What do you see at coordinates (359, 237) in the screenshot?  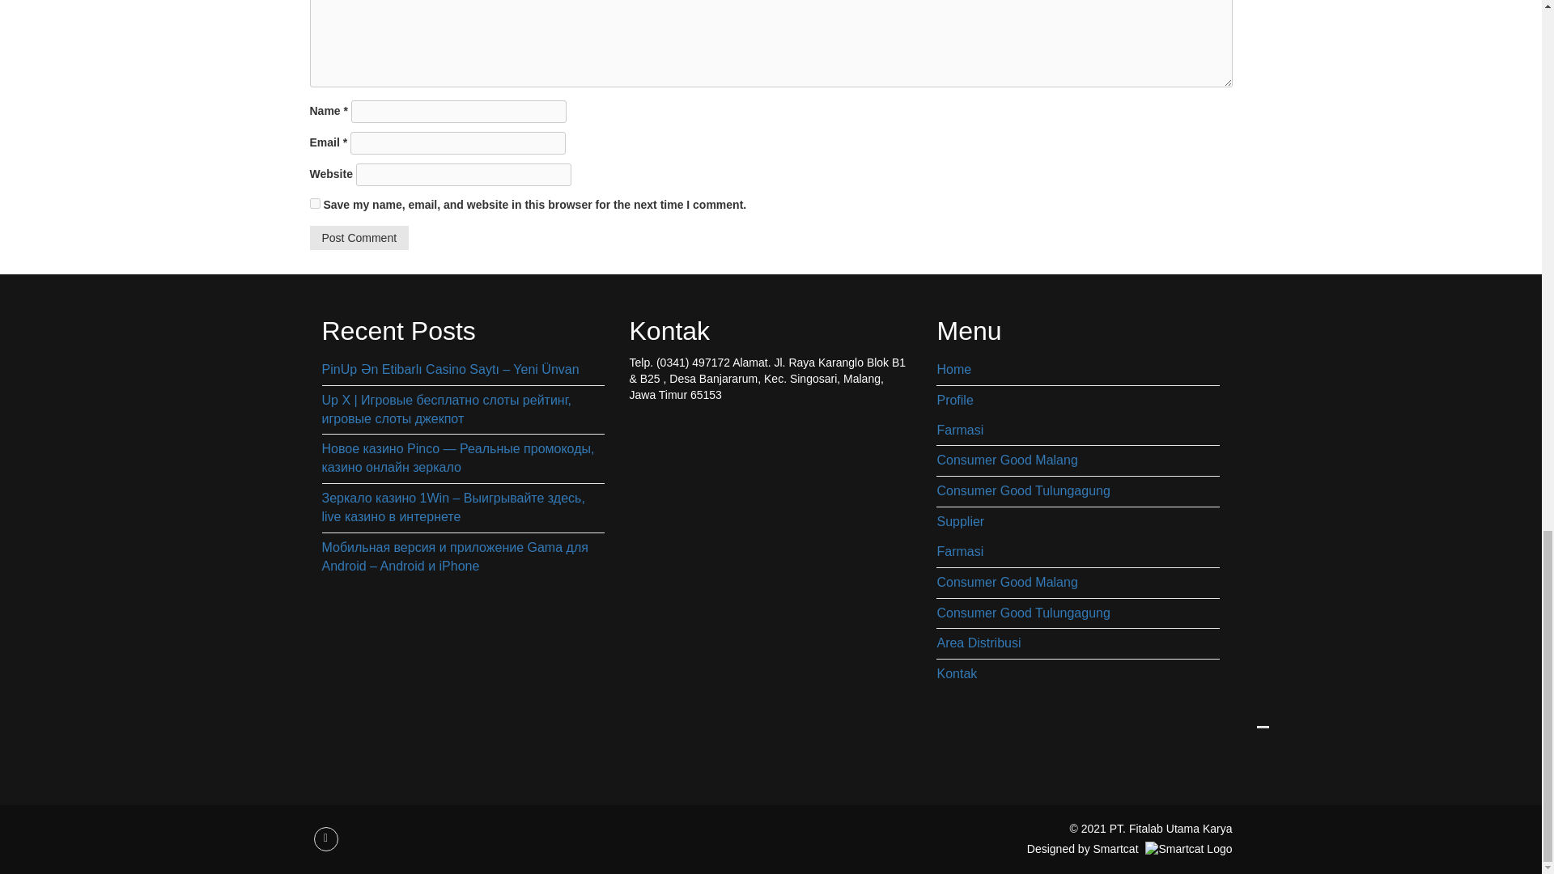 I see `Post Comment` at bounding box center [359, 237].